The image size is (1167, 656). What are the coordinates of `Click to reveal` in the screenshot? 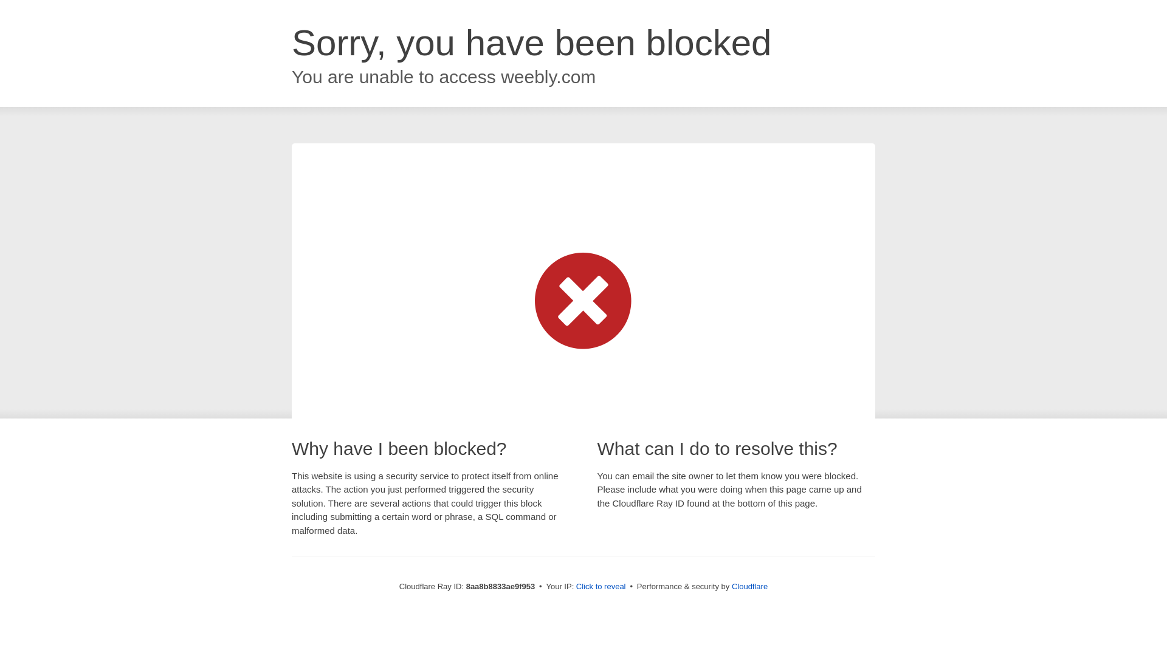 It's located at (601, 587).